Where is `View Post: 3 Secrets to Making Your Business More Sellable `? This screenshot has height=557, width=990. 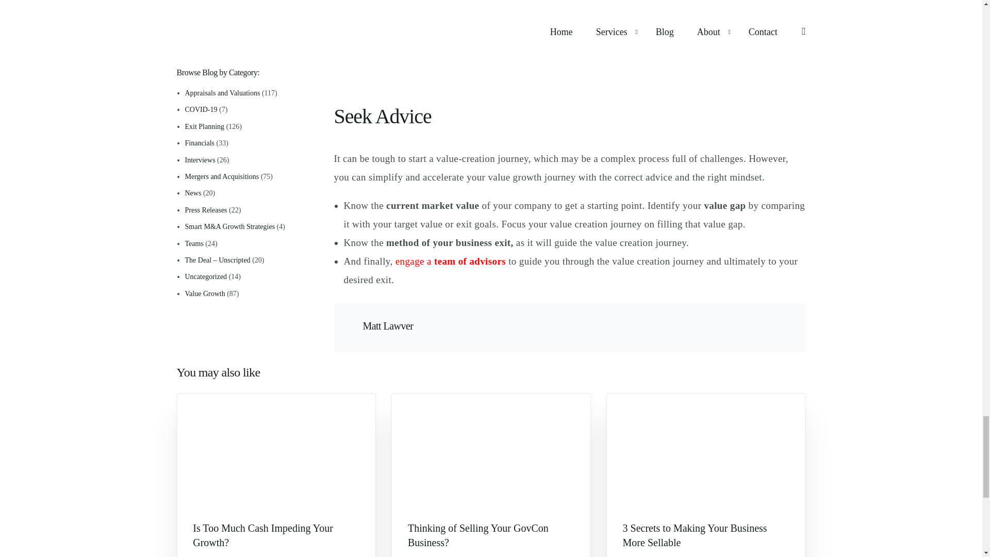 View Post: 3 Secrets to Making Your Business More Sellable  is located at coordinates (705, 535).